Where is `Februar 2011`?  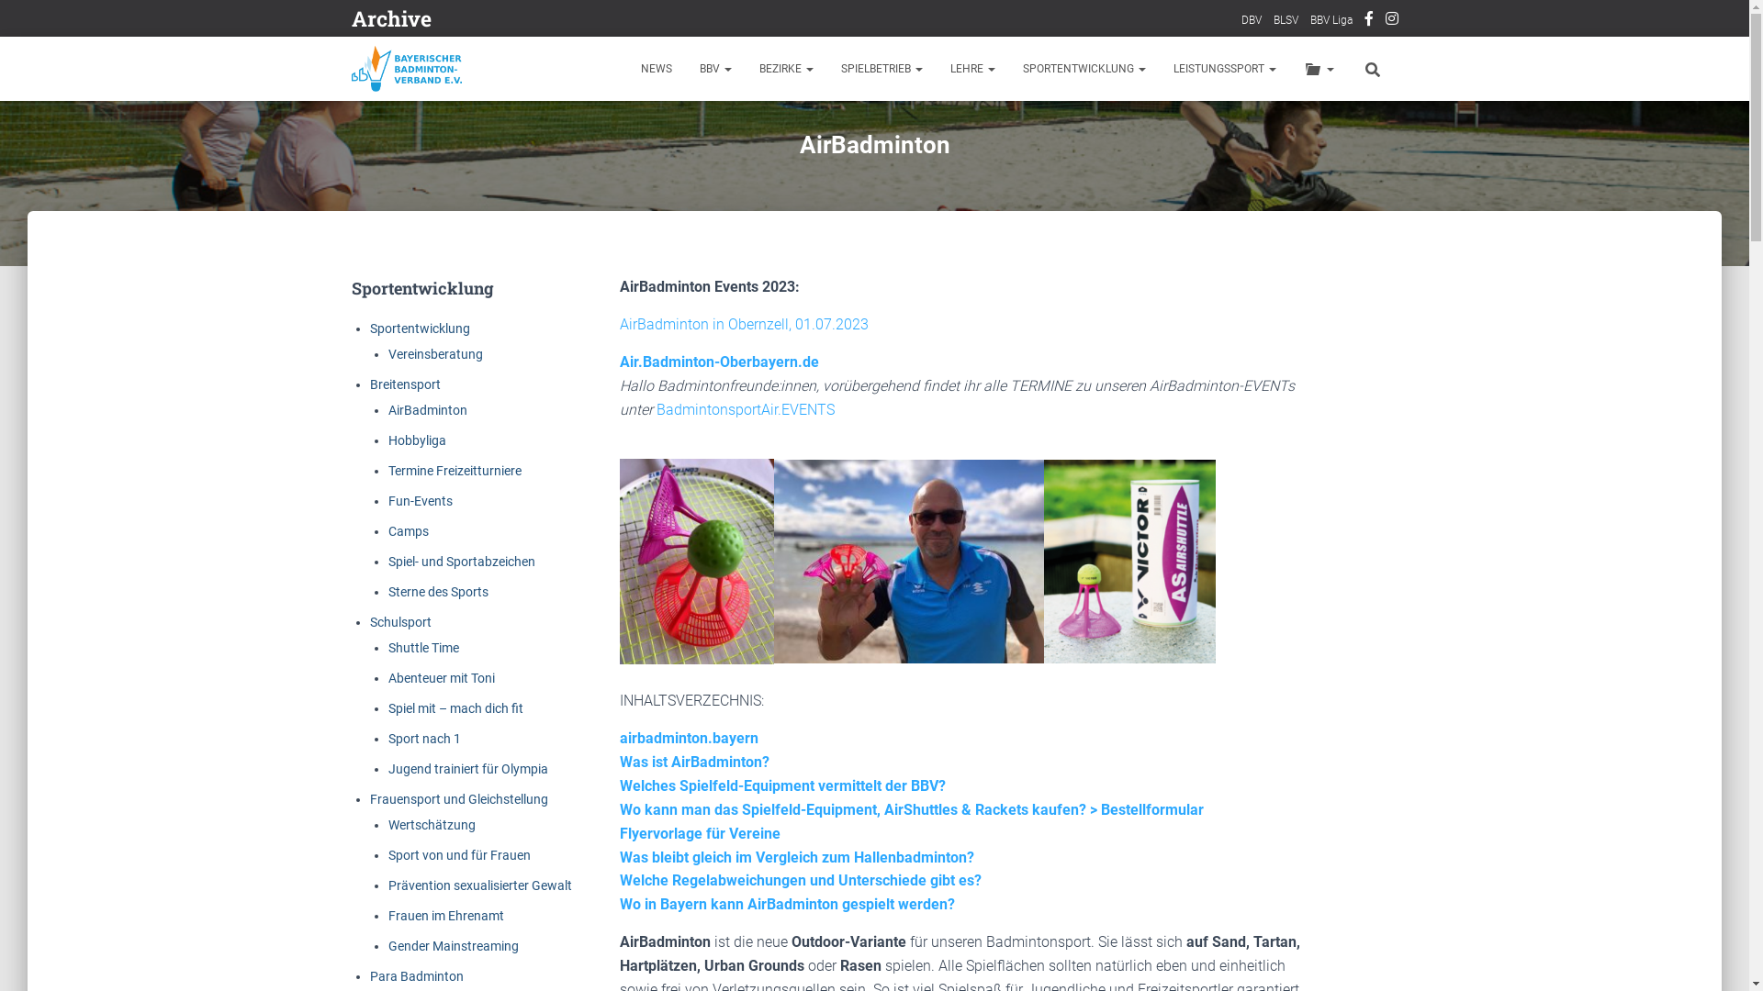 Februar 2011 is located at coordinates (656, 904).